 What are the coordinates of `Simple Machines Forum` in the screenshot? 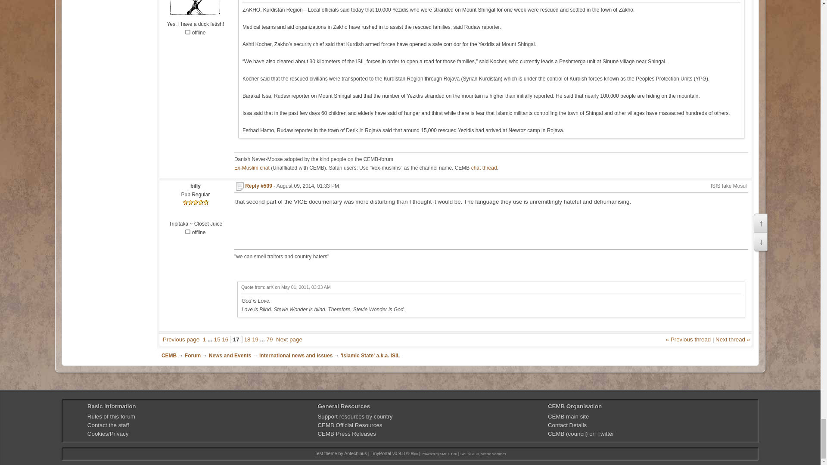 It's located at (439, 454).